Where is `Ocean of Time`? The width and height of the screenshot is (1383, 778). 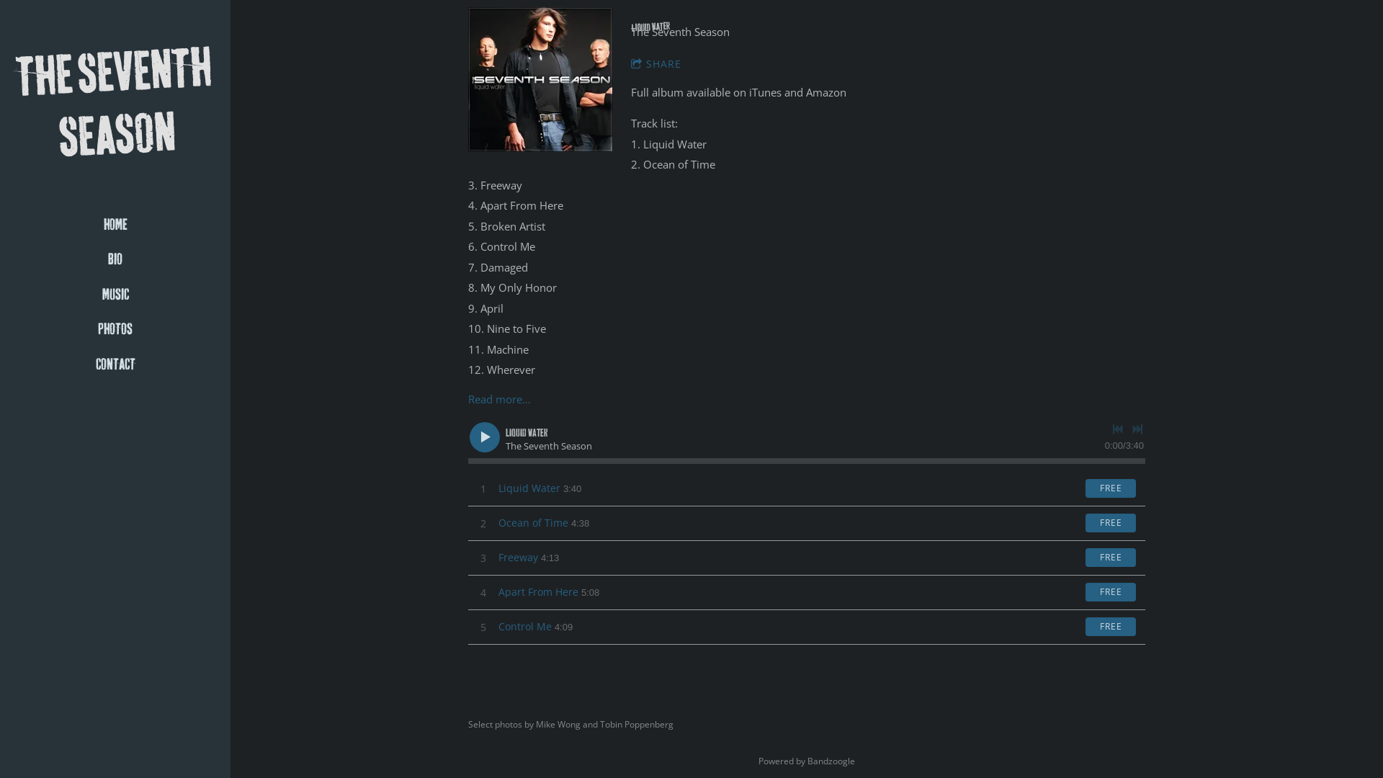
Ocean of Time is located at coordinates (533, 523).